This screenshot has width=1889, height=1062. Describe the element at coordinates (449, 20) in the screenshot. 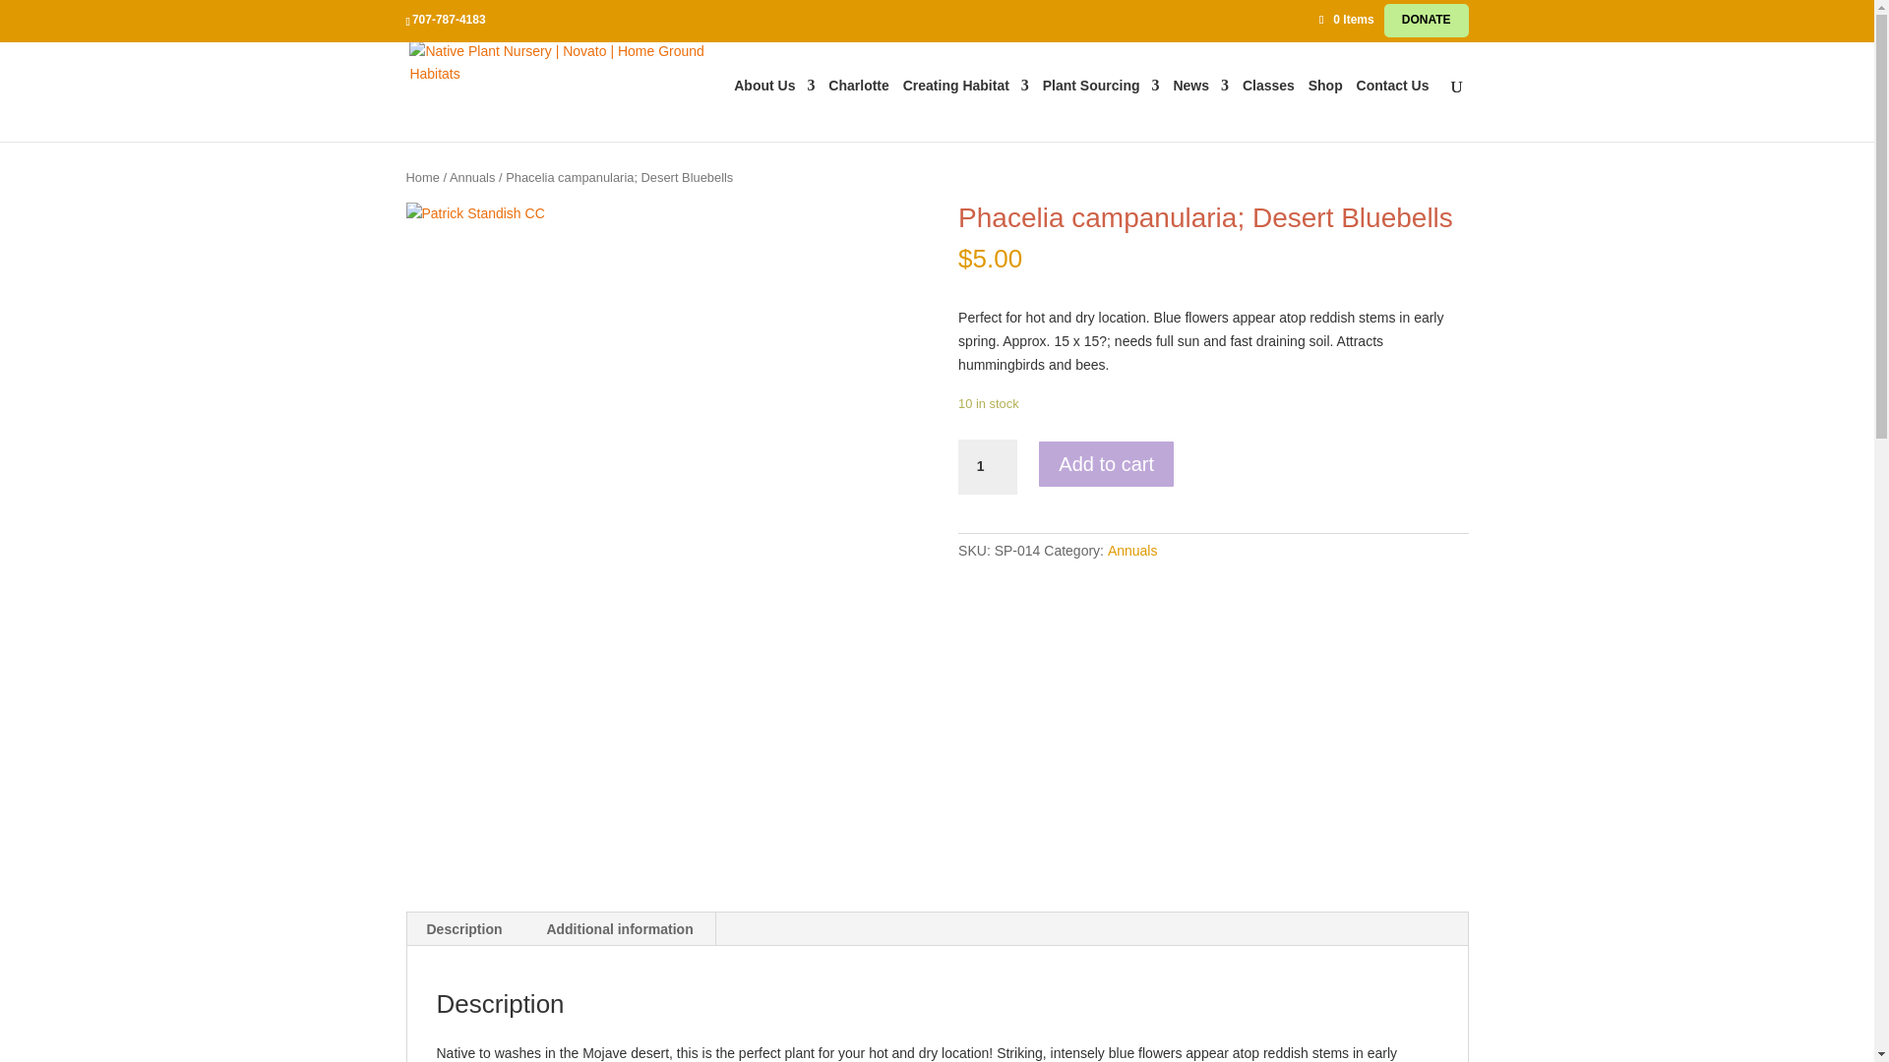

I see `707-787-4183` at that location.